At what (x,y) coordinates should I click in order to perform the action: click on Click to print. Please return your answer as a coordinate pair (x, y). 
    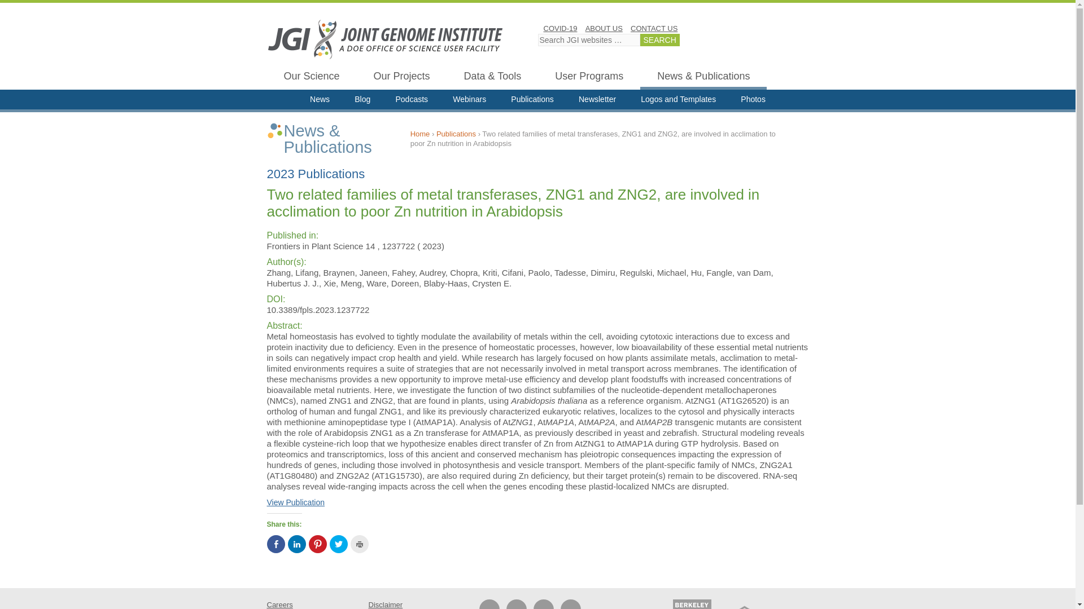
    Looking at the image, I should click on (359, 544).